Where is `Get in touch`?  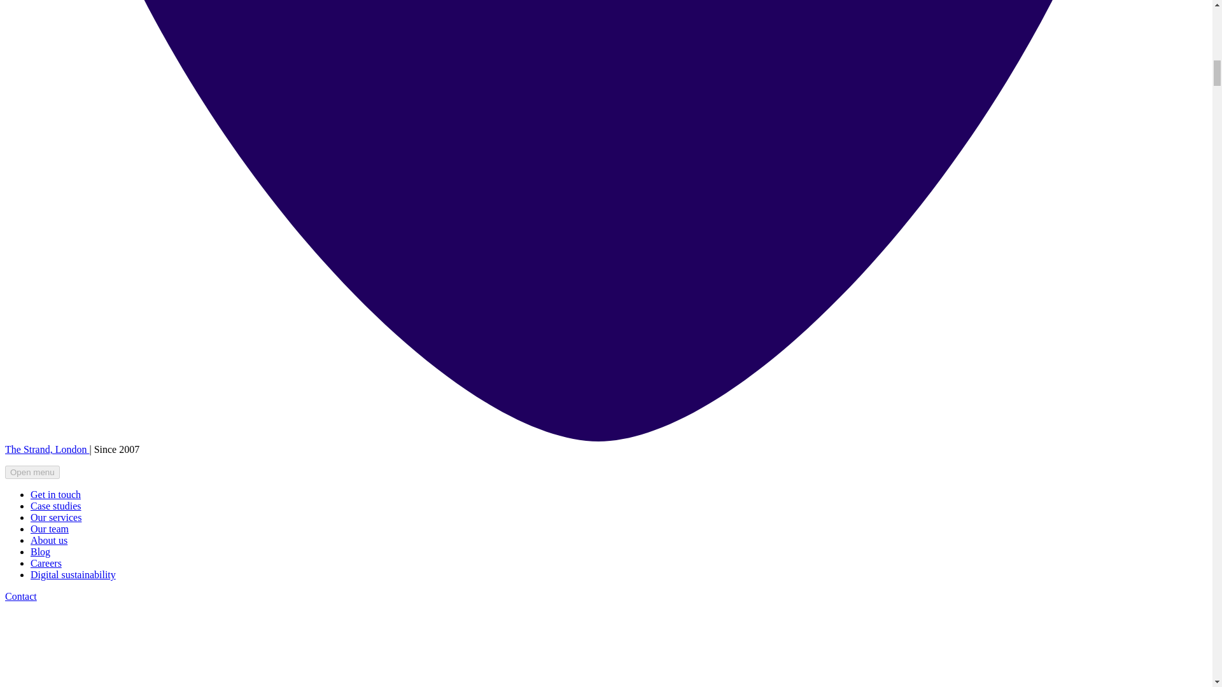 Get in touch is located at coordinates (55, 494).